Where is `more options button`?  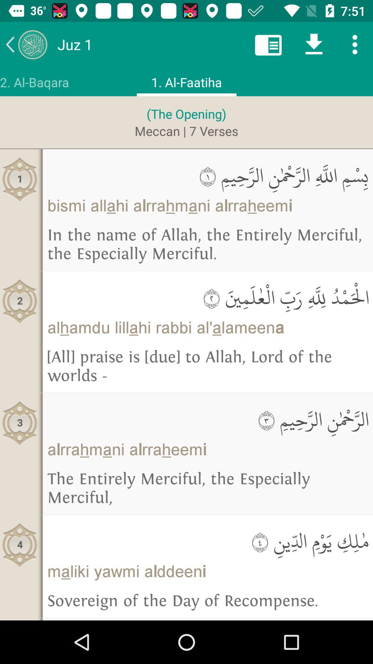 more options button is located at coordinates (355, 44).